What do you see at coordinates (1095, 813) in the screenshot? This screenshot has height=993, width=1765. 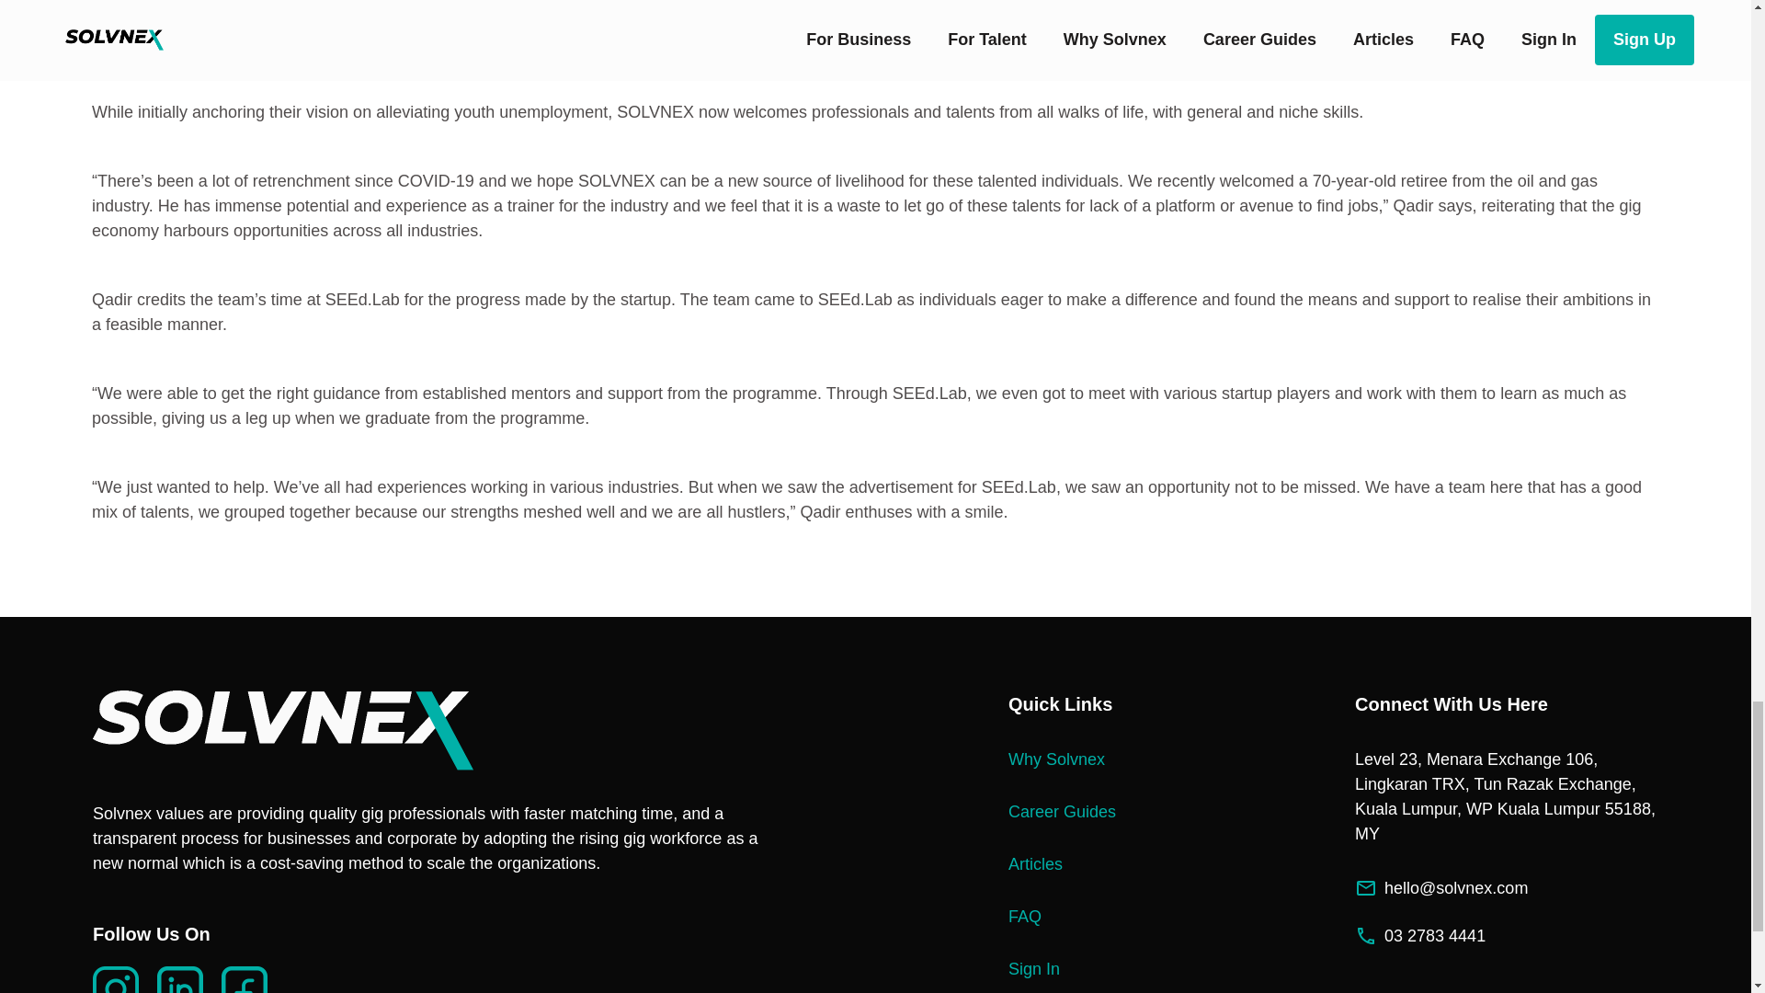 I see `Career Guides` at bounding box center [1095, 813].